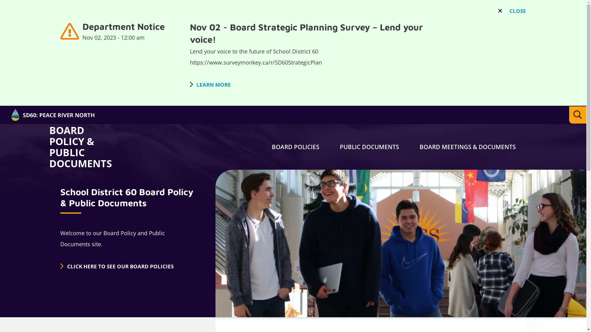 The image size is (591, 332). What do you see at coordinates (211, 84) in the screenshot?
I see `LEARN MORE` at bounding box center [211, 84].